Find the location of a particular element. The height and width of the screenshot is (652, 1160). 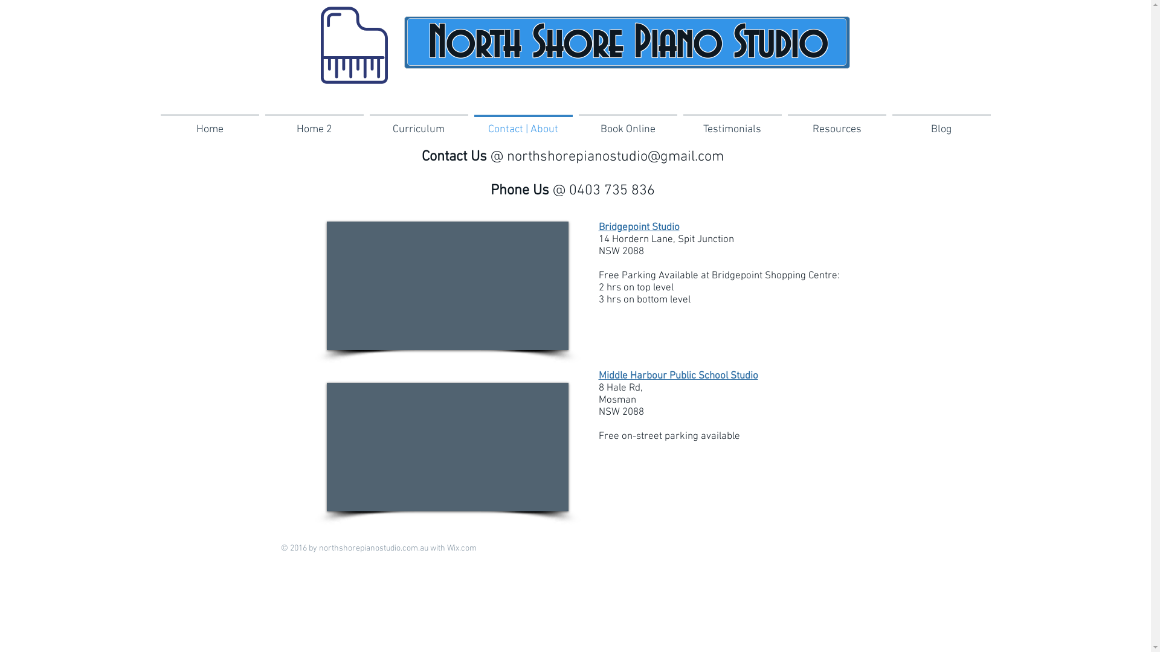

Google Maps is located at coordinates (447, 286).